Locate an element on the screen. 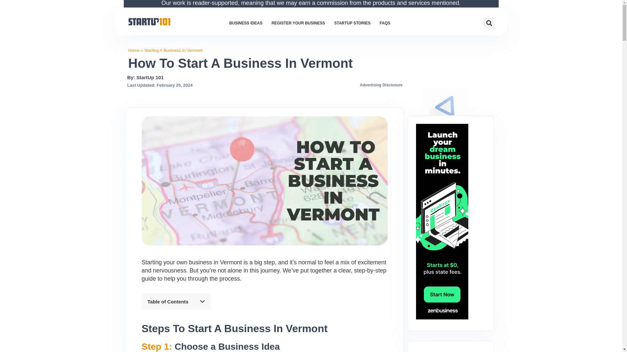 The width and height of the screenshot is (627, 352). FAQS is located at coordinates (385, 23).